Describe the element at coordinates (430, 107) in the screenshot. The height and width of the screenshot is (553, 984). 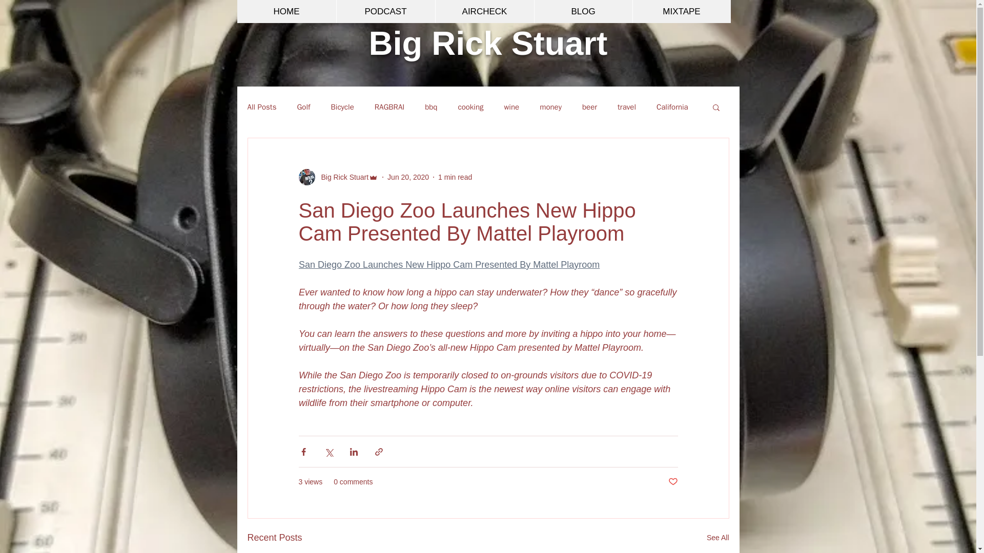
I see `bbq` at that location.